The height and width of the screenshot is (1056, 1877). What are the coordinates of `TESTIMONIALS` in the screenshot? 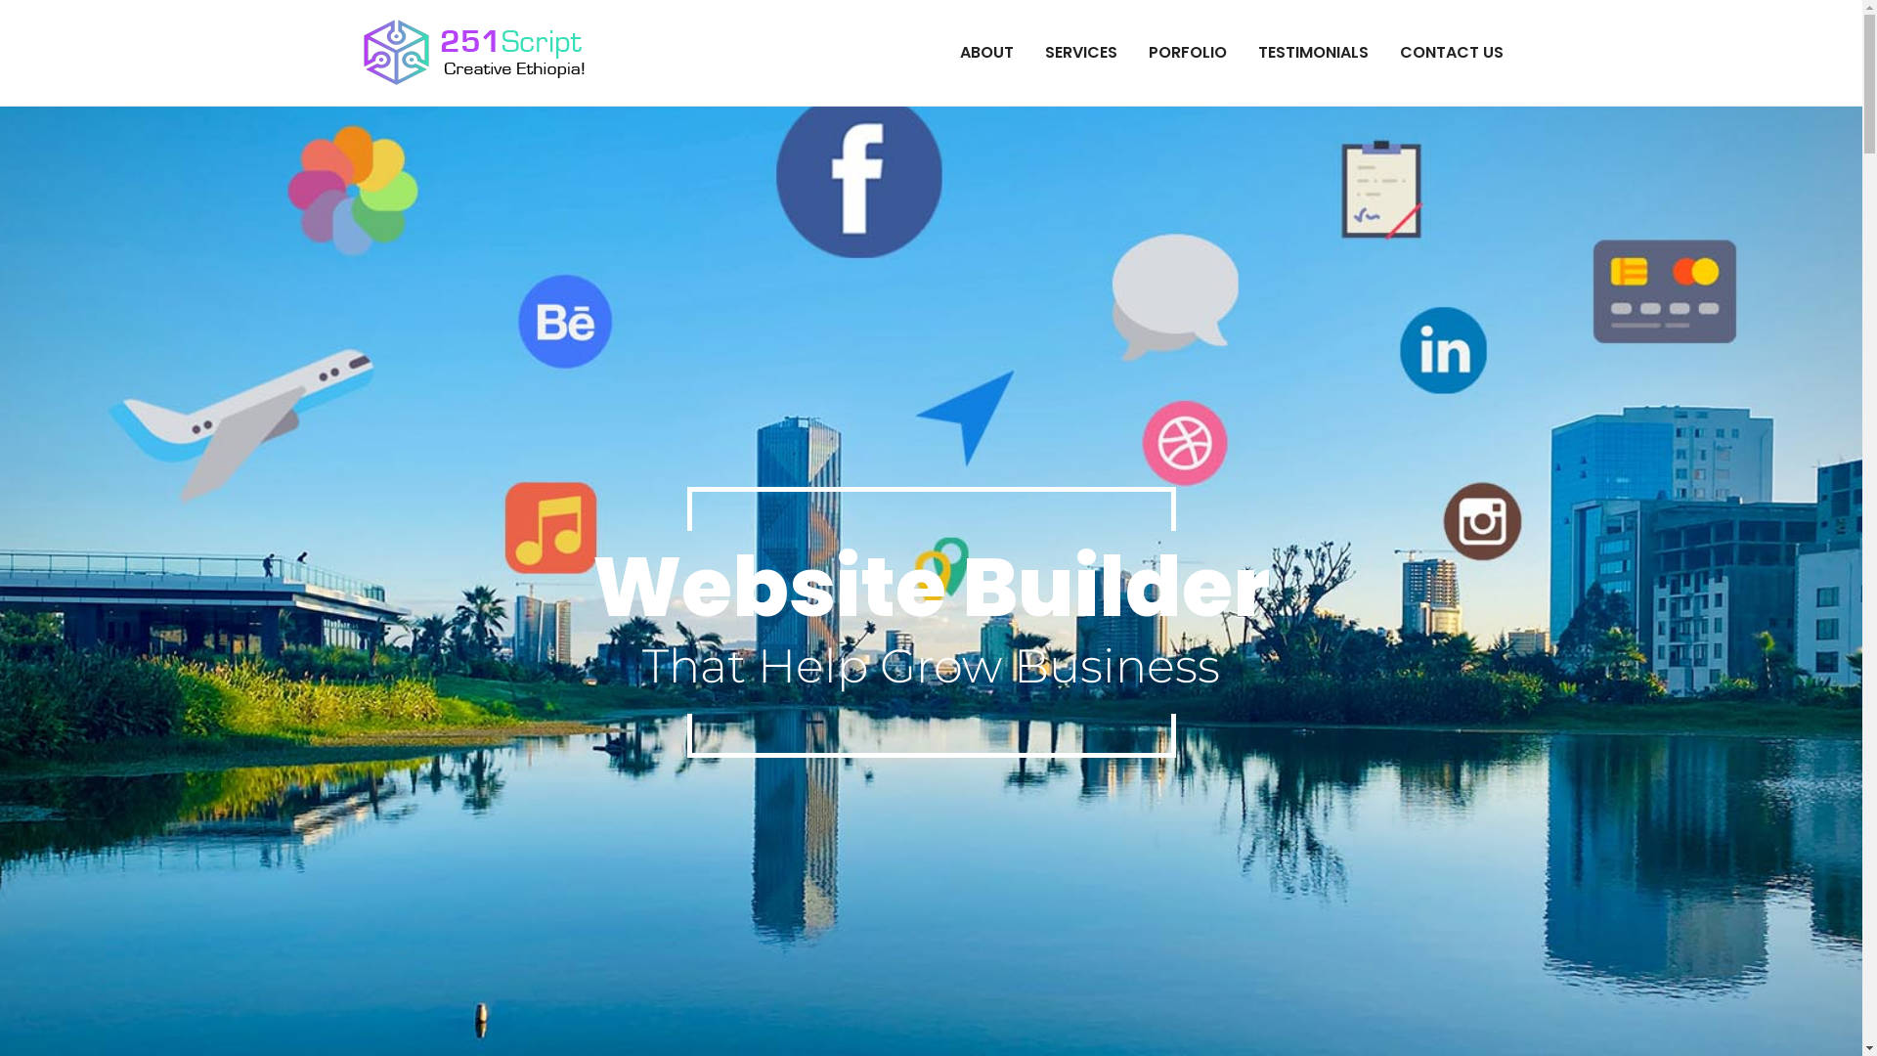 It's located at (1312, 53).